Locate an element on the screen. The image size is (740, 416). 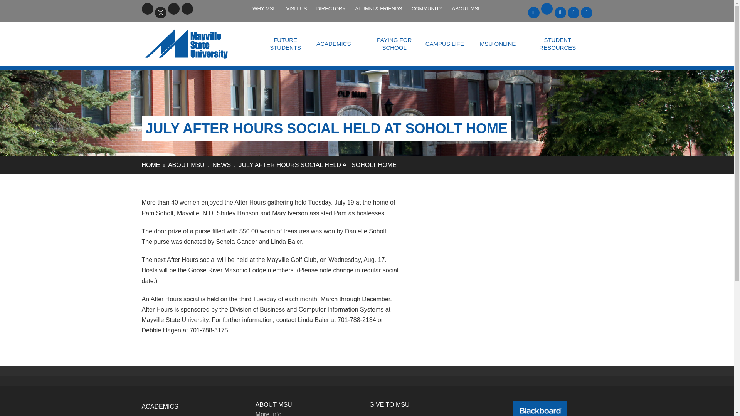
VISIT US is located at coordinates (296, 8).